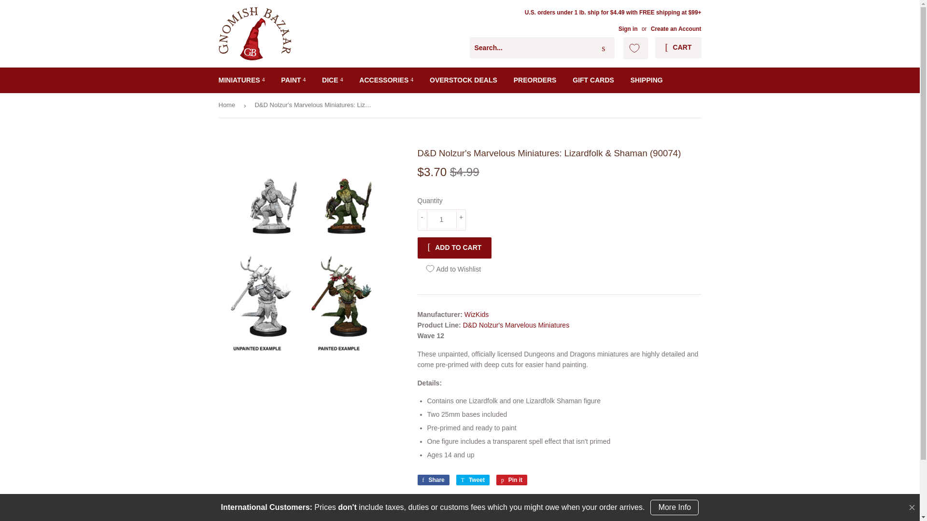 The image size is (927, 521). Describe the element at coordinates (512, 480) in the screenshot. I see `Pin on Pinterest` at that location.